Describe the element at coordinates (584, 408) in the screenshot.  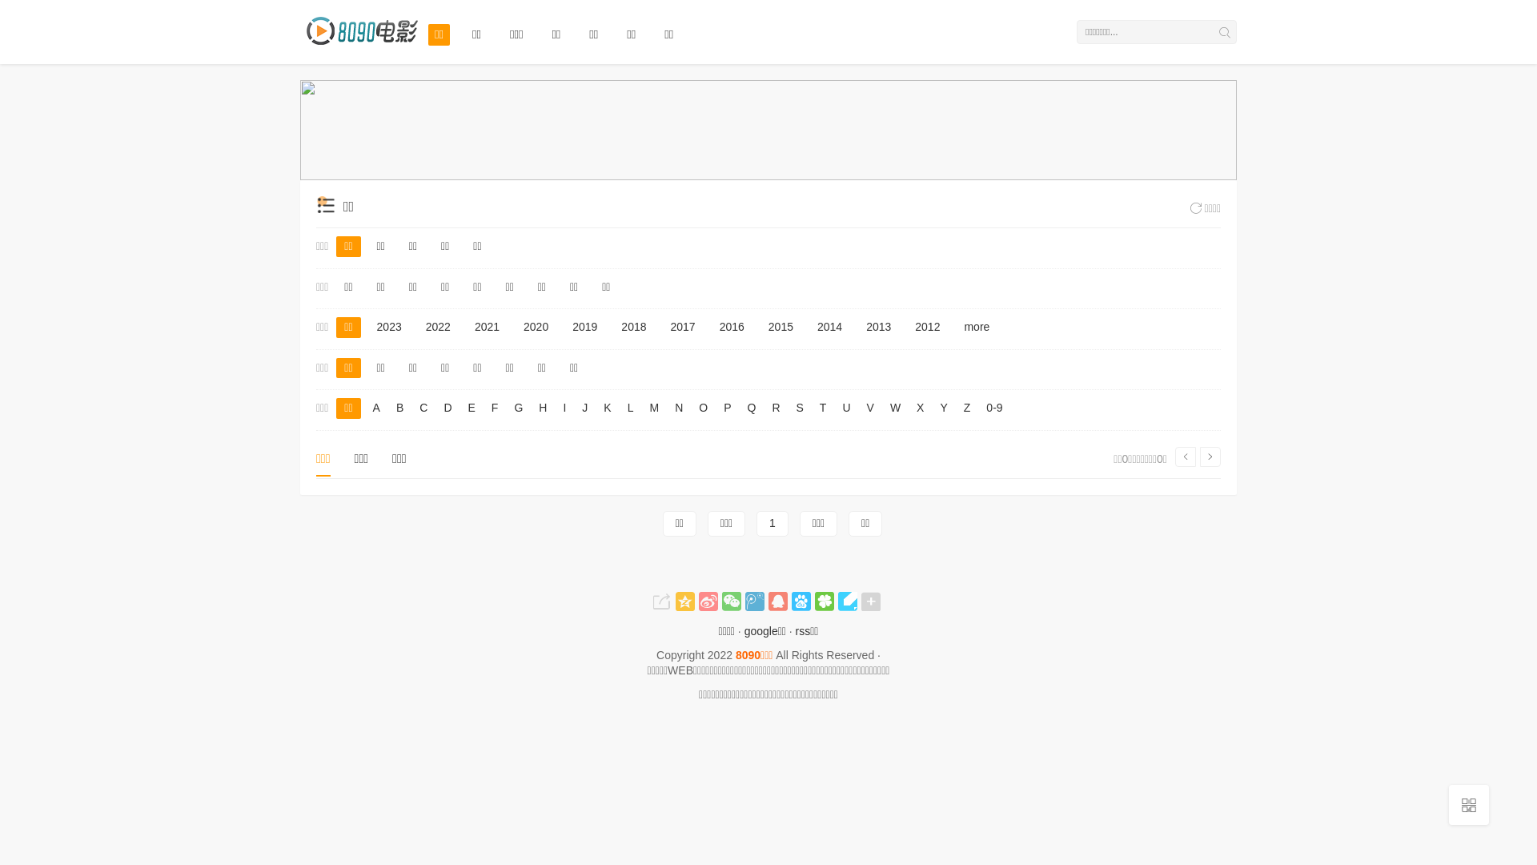
I see `J` at that location.